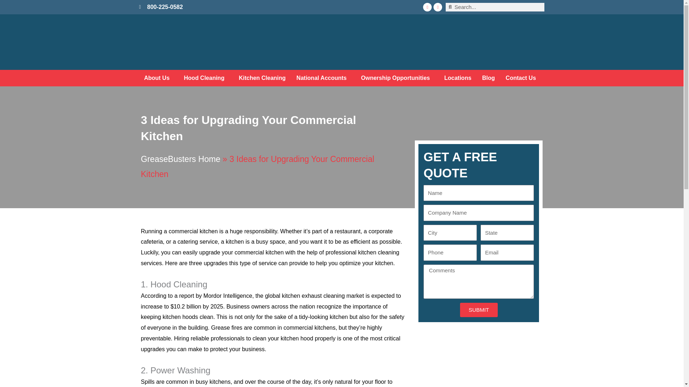  I want to click on Twitter, so click(438, 7).